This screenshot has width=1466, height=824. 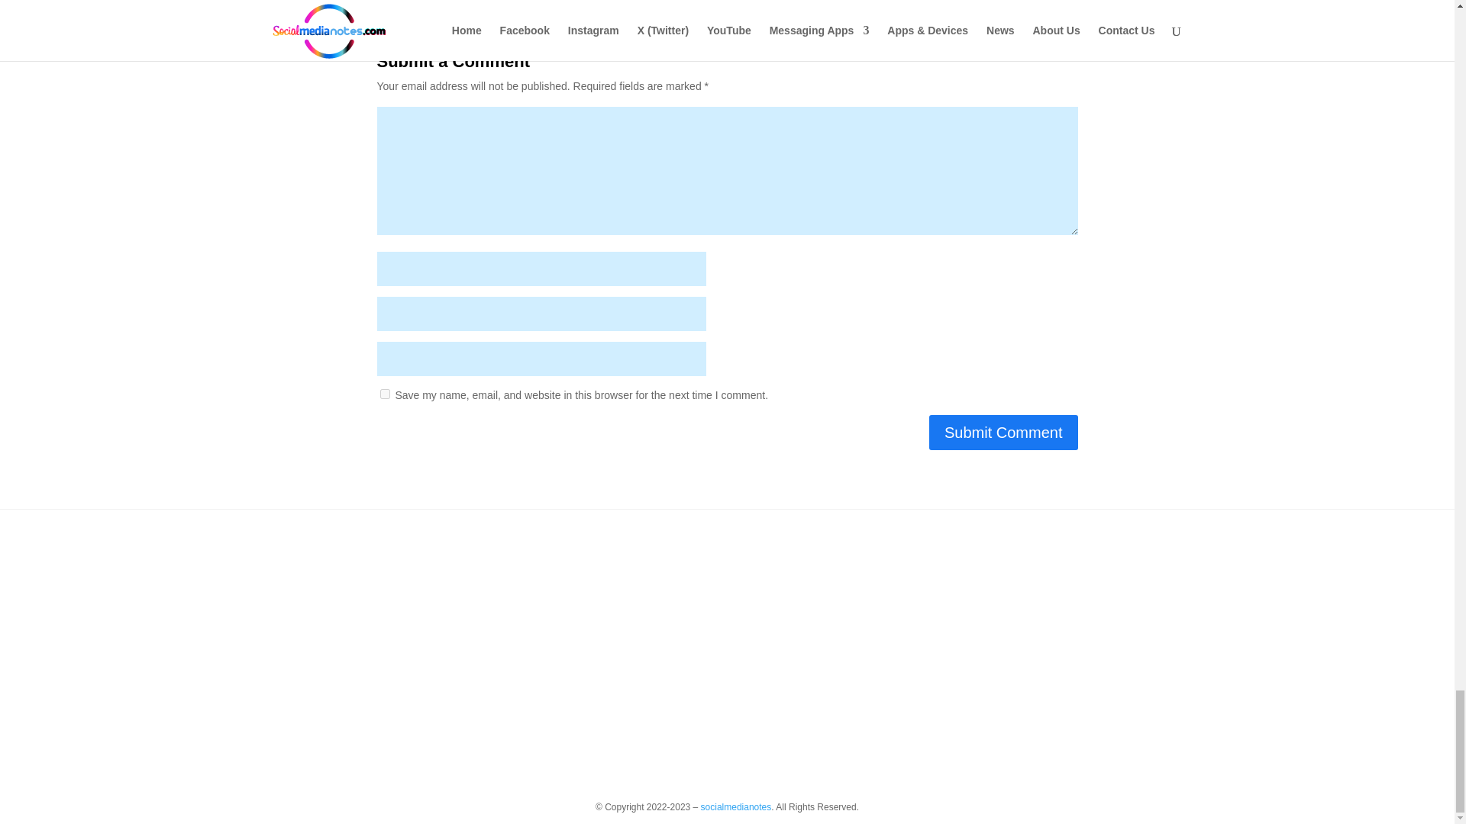 What do you see at coordinates (385, 394) in the screenshot?
I see `yes` at bounding box center [385, 394].